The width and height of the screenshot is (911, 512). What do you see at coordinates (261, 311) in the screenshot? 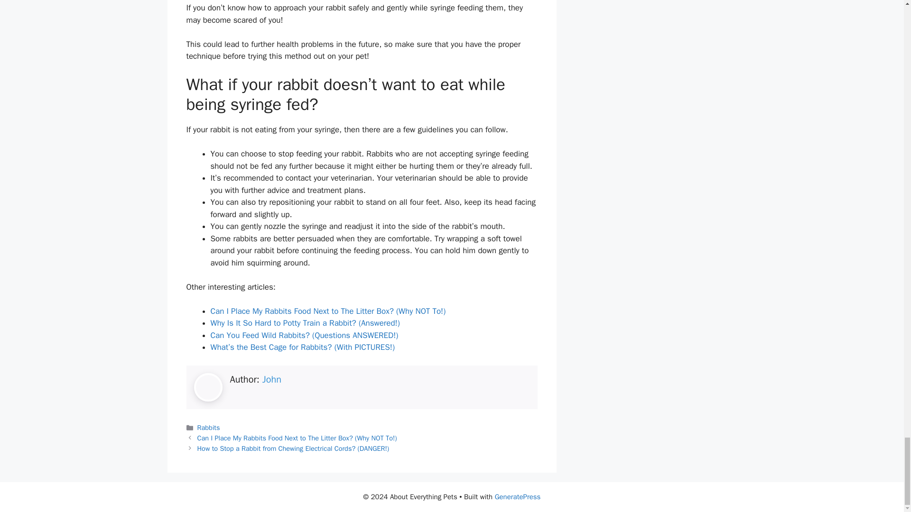
I see `Can I Place My Rabbits Food` at bounding box center [261, 311].